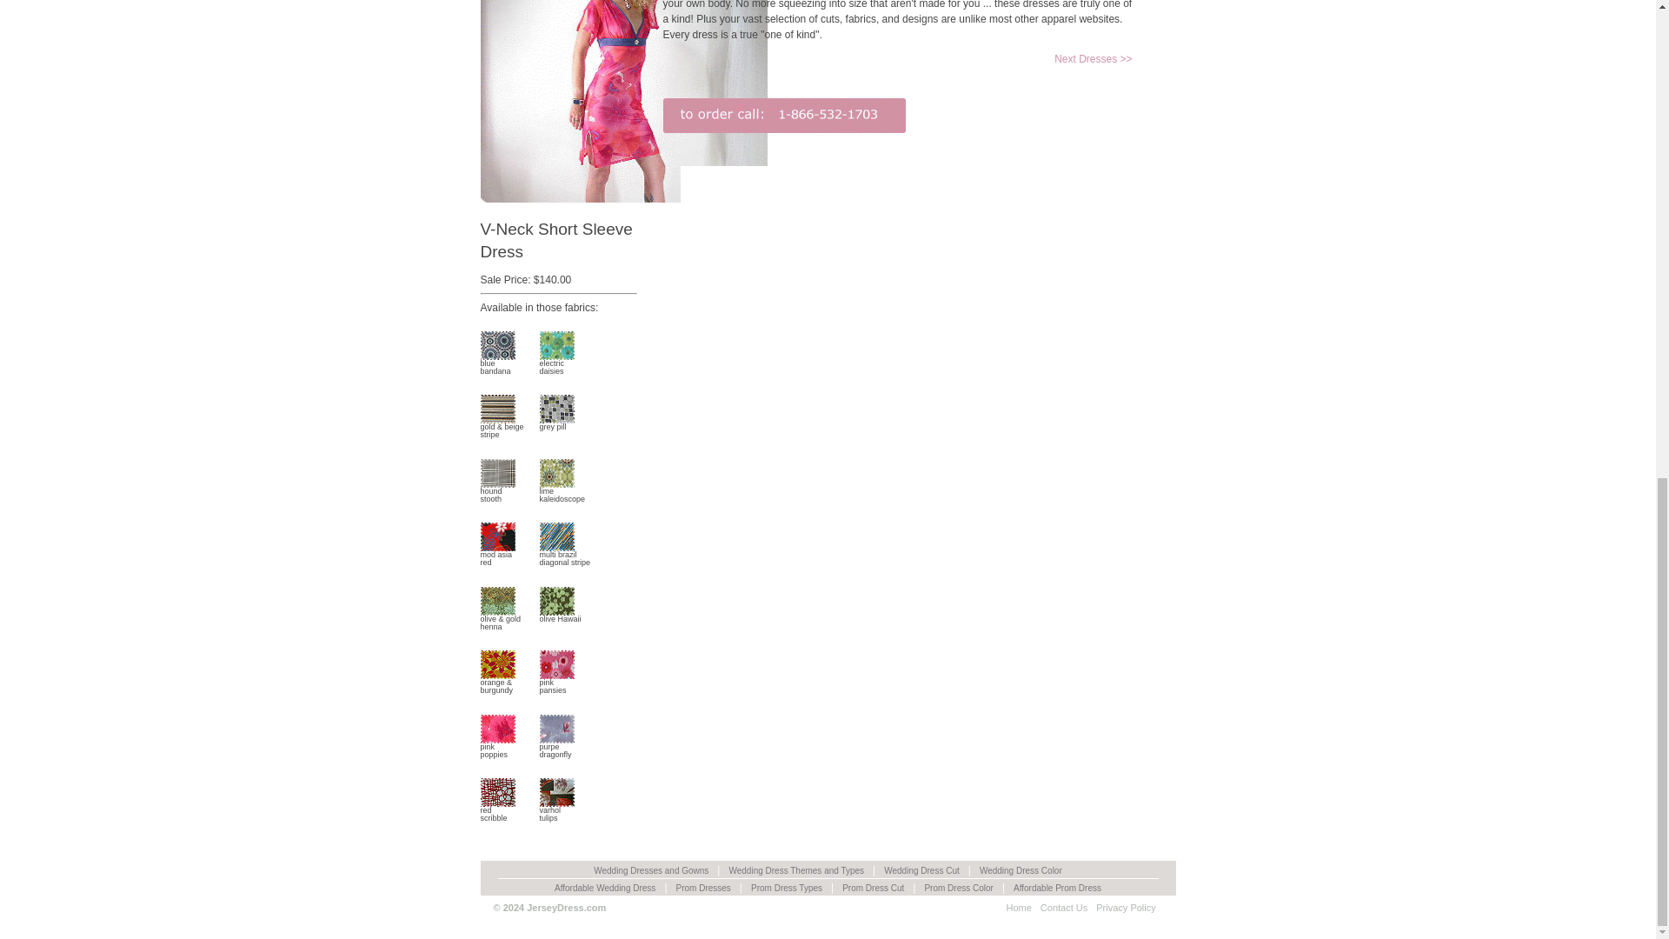  I want to click on hound stooth, so click(703, 889).